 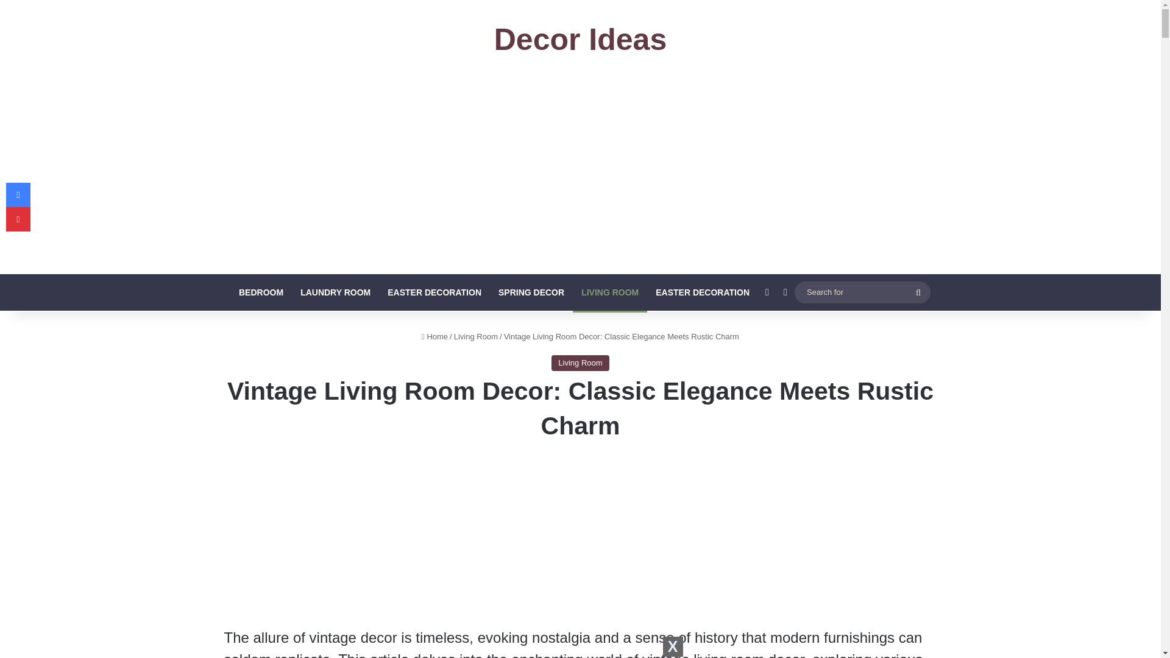 What do you see at coordinates (862, 292) in the screenshot?
I see `Search for` at bounding box center [862, 292].